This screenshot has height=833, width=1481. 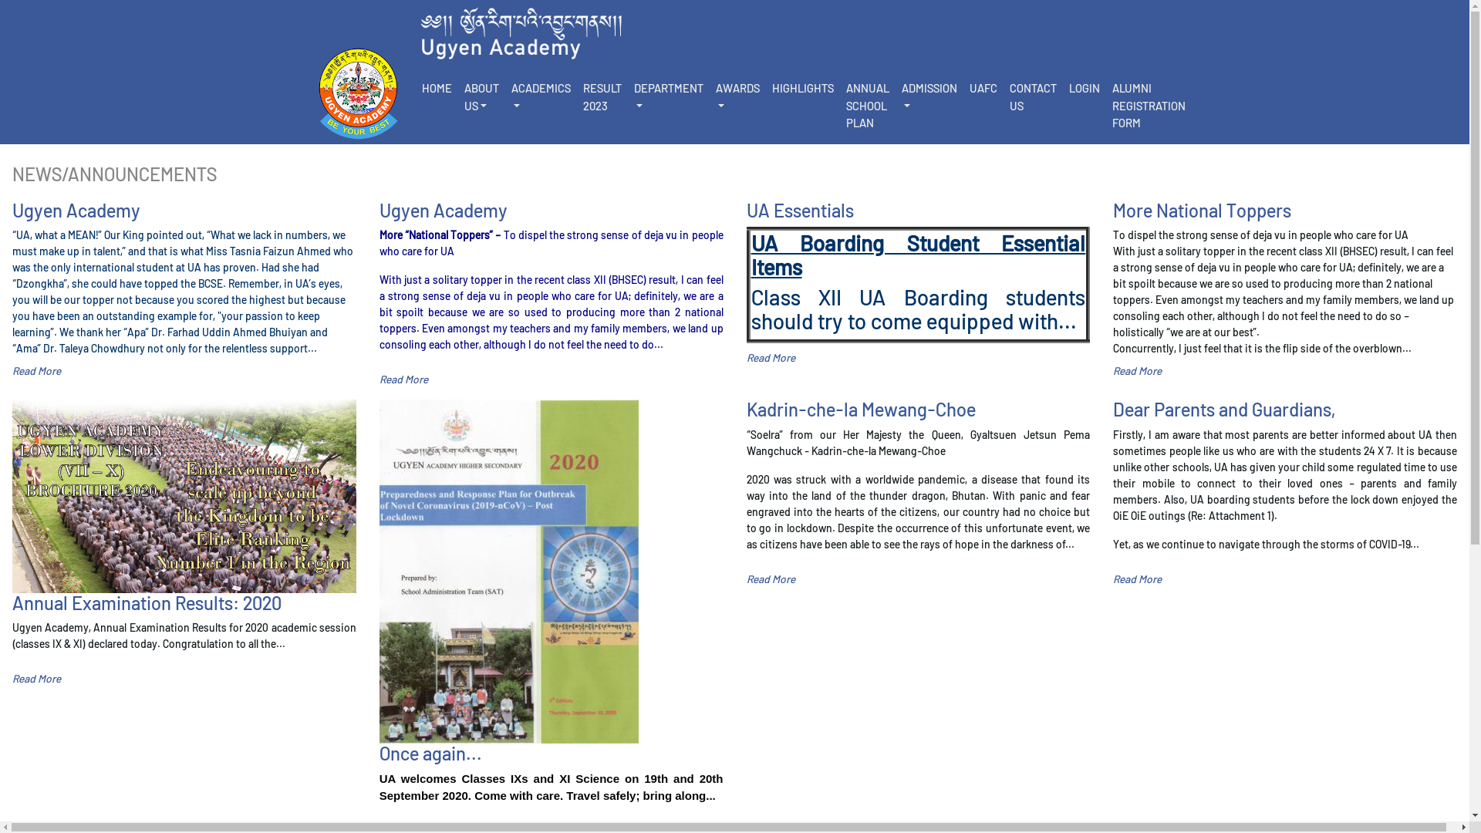 I want to click on Read More, so click(x=1137, y=578).